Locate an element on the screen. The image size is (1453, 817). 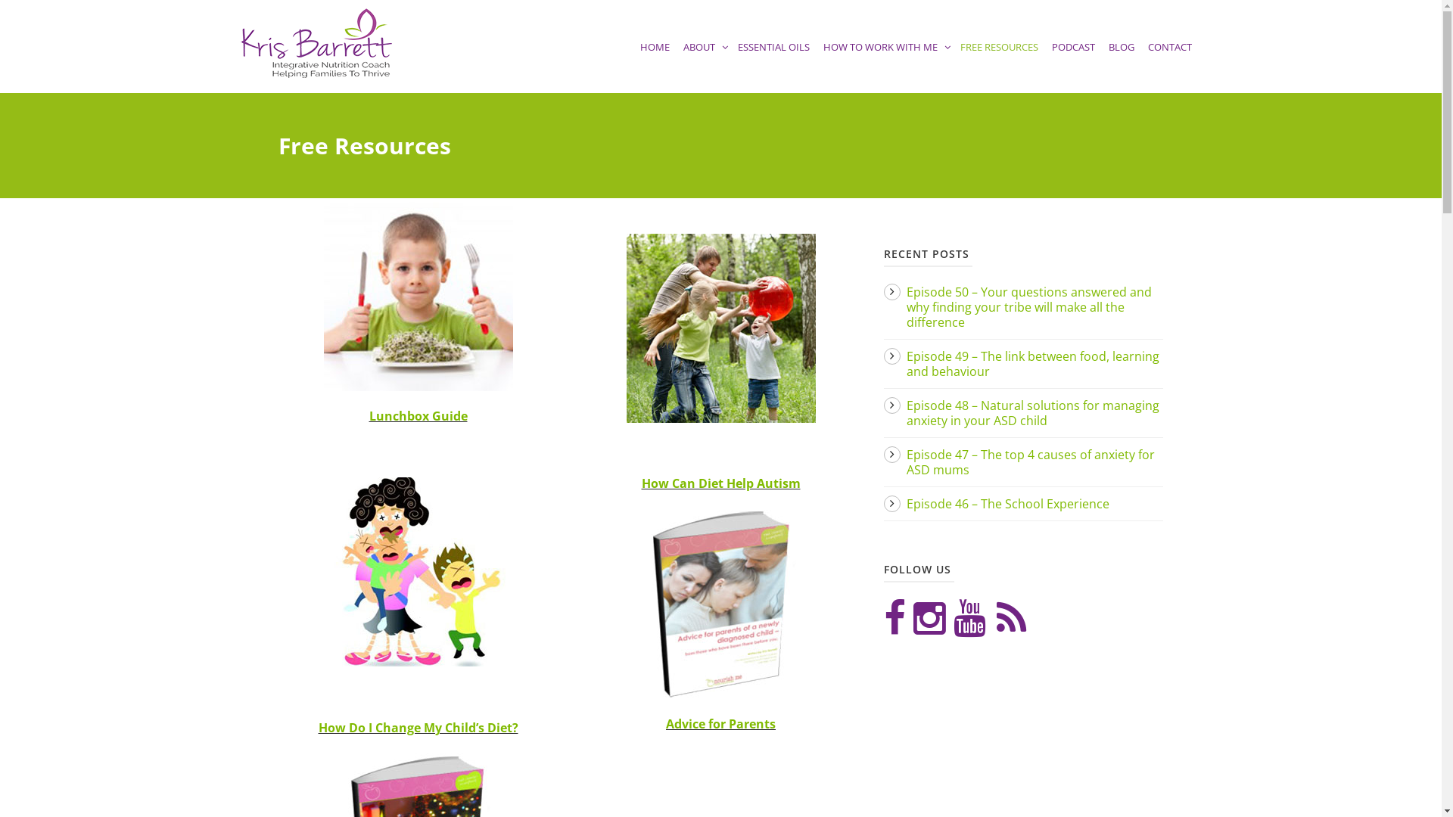
Advice for Parents is located at coordinates (720, 724).